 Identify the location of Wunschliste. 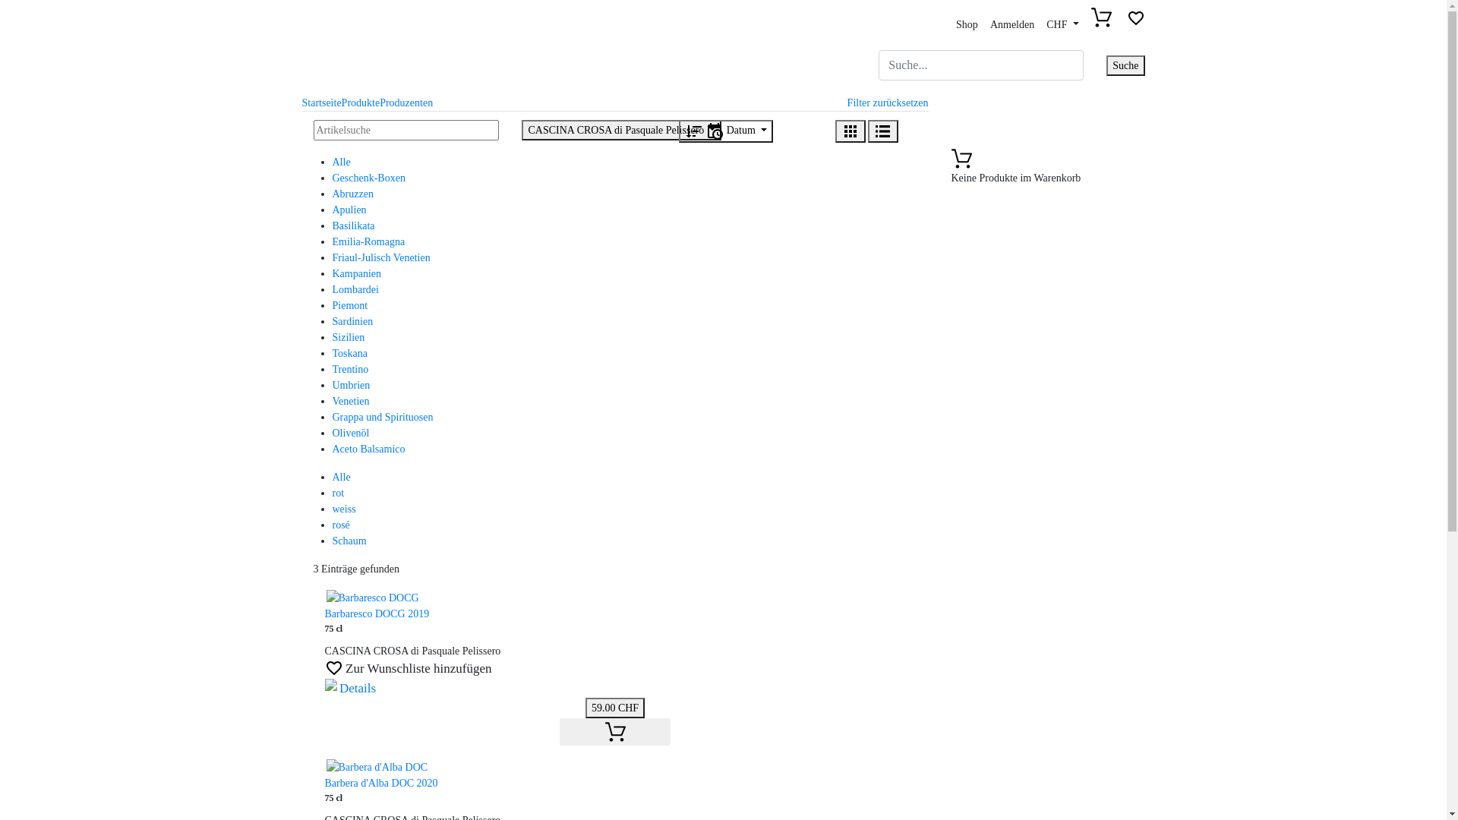
(1136, 23).